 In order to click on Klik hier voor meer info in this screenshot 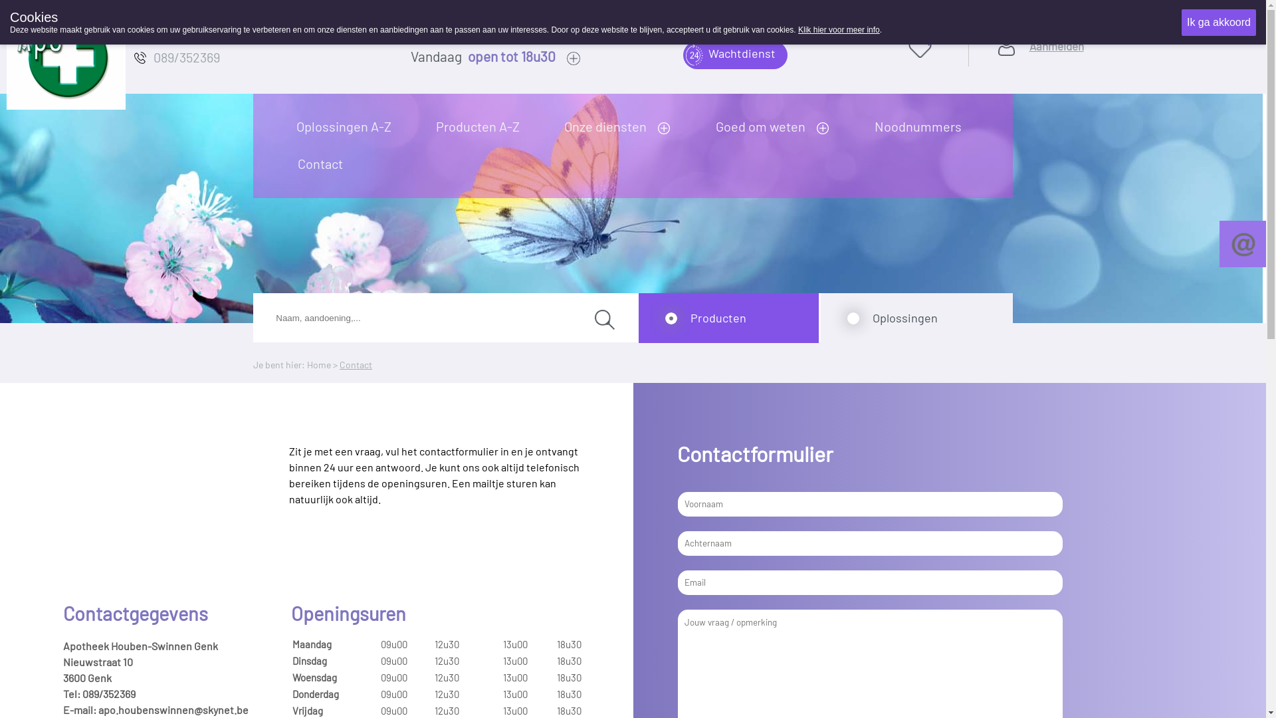, I will do `click(839, 30)`.